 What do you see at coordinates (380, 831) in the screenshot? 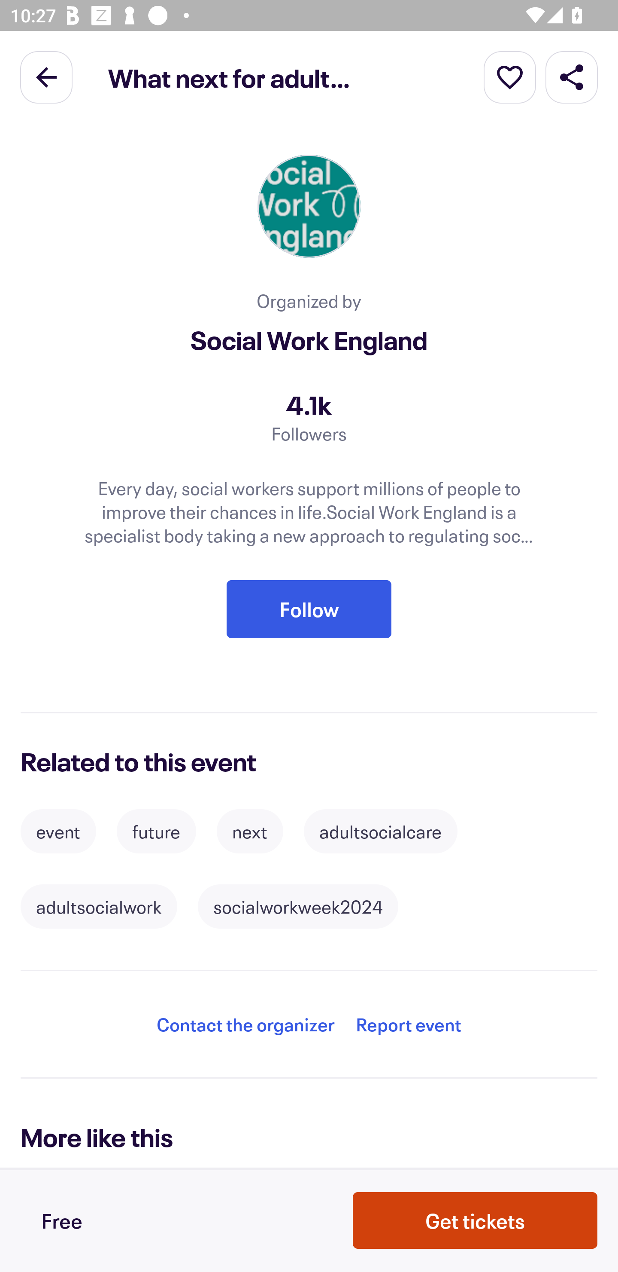
I see `adultsocialcare` at bounding box center [380, 831].